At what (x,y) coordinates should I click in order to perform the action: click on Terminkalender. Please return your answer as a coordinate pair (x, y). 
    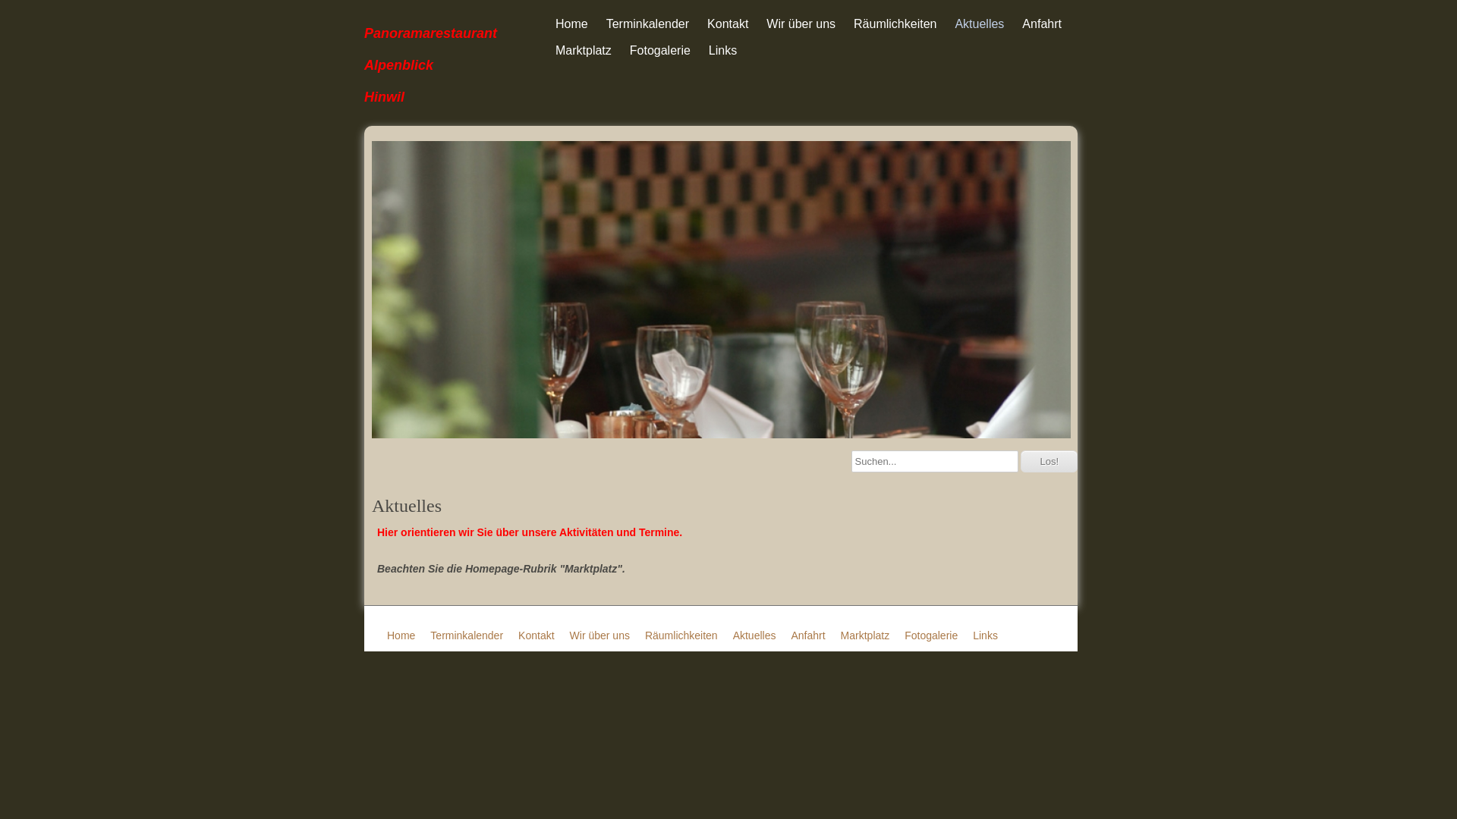
    Looking at the image, I should click on (648, 24).